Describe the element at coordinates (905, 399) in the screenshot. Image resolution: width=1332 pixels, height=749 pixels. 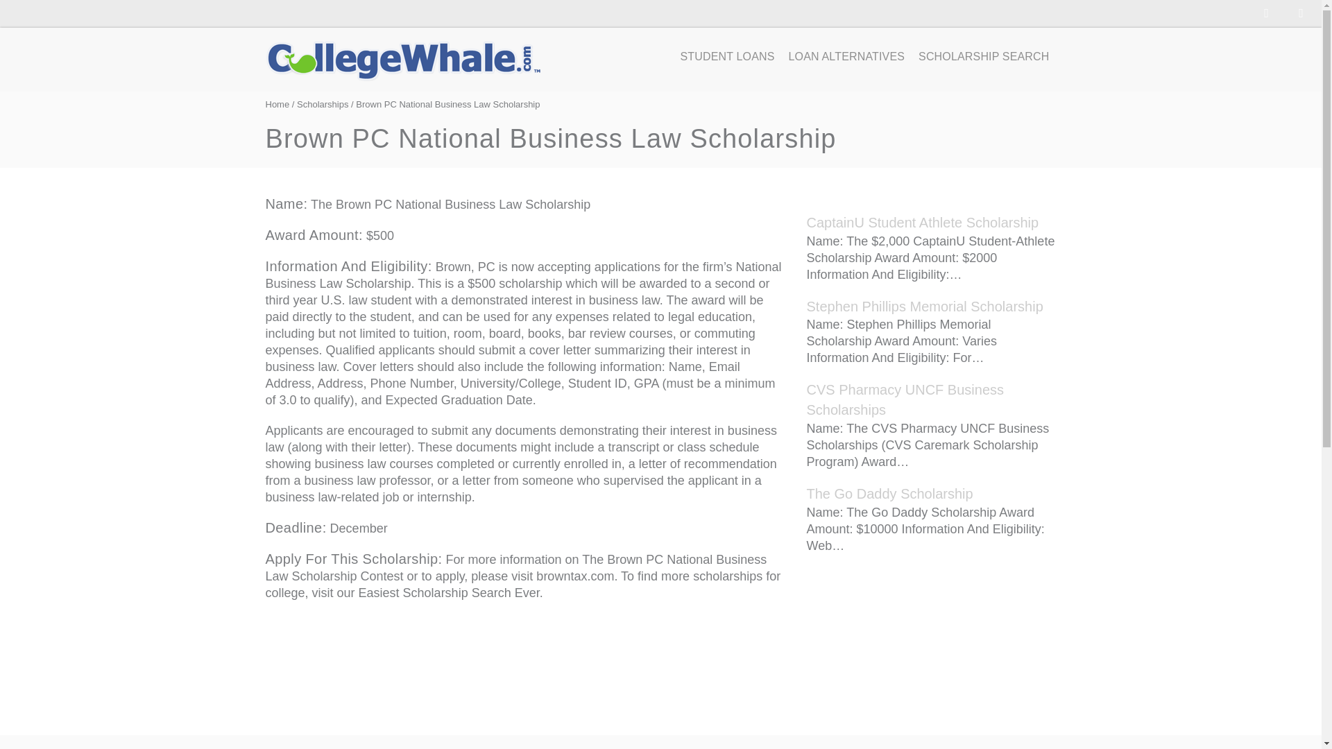
I see `CVS Pharmacy UNCF Business Scholarships` at that location.